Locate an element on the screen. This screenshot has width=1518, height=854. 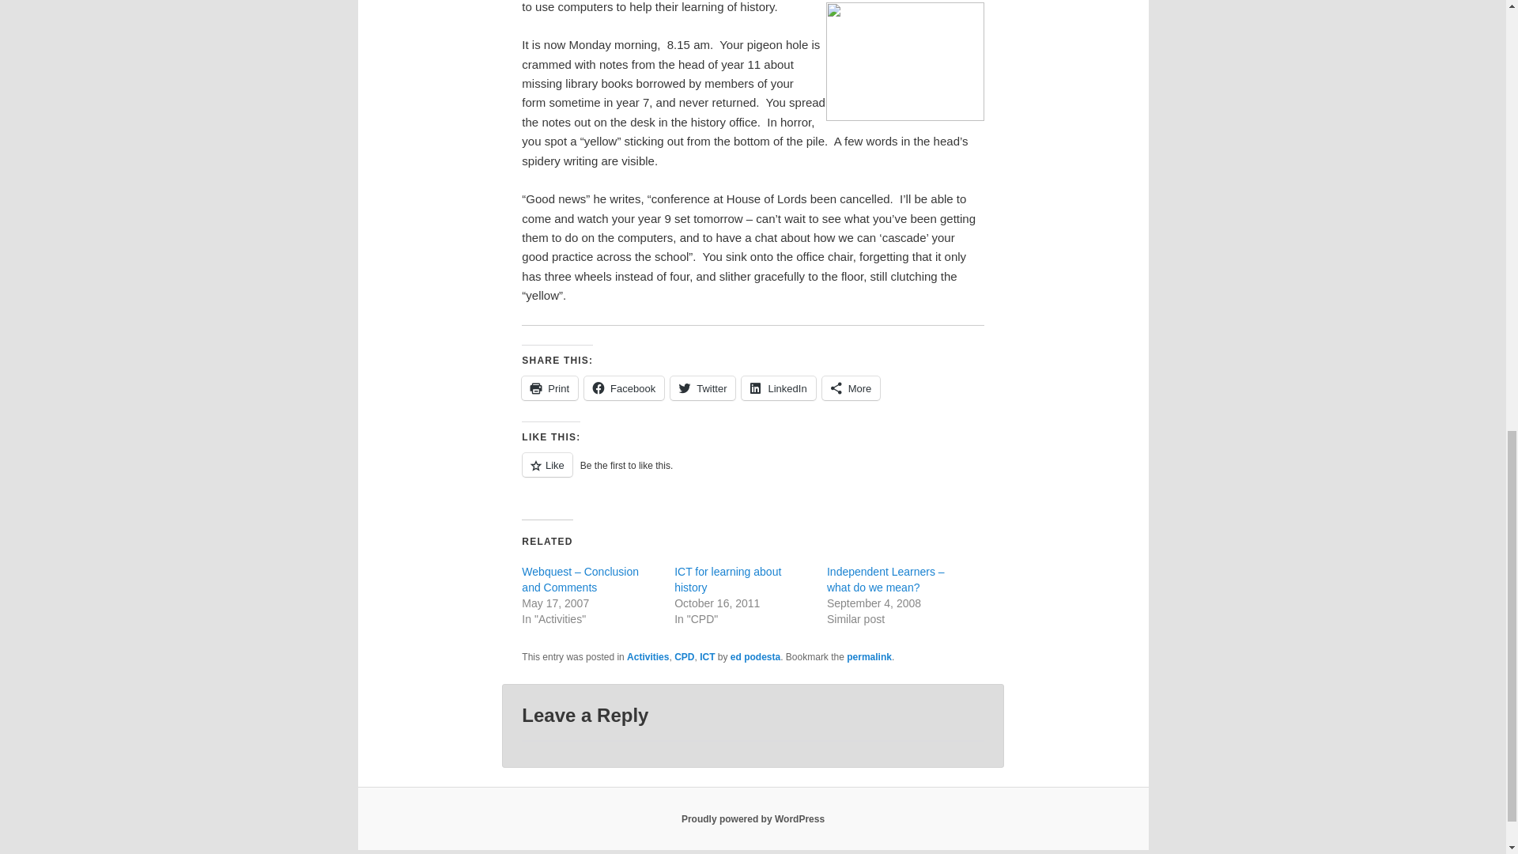
Click to share on Twitter is located at coordinates (702, 388).